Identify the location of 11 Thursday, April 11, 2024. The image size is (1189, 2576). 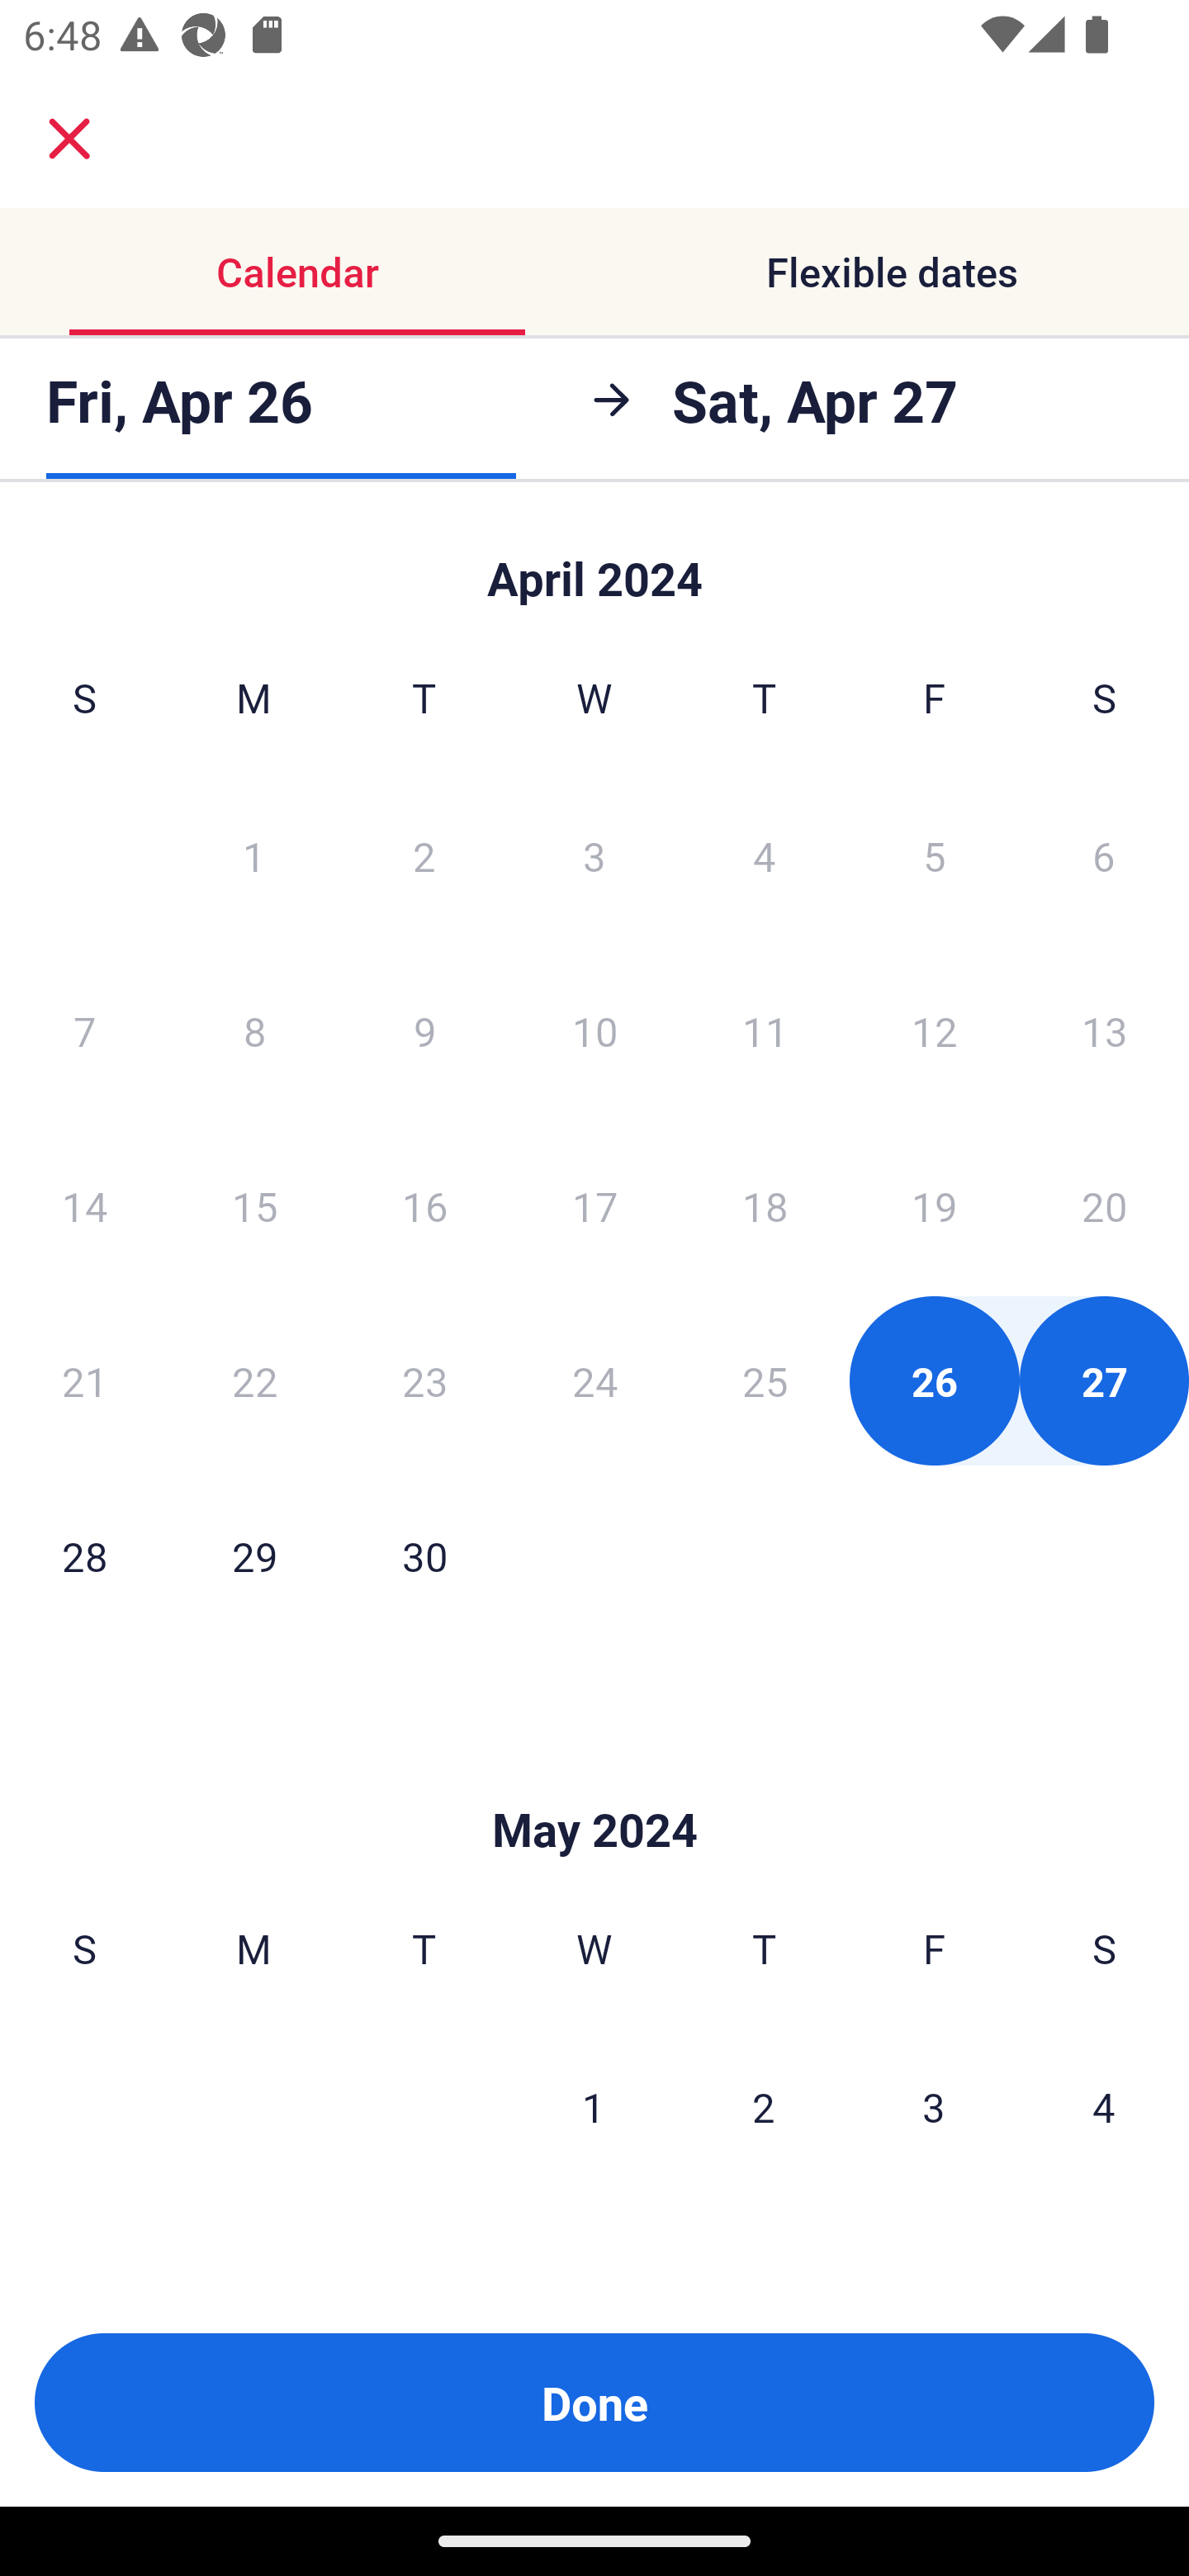
(765, 1030).